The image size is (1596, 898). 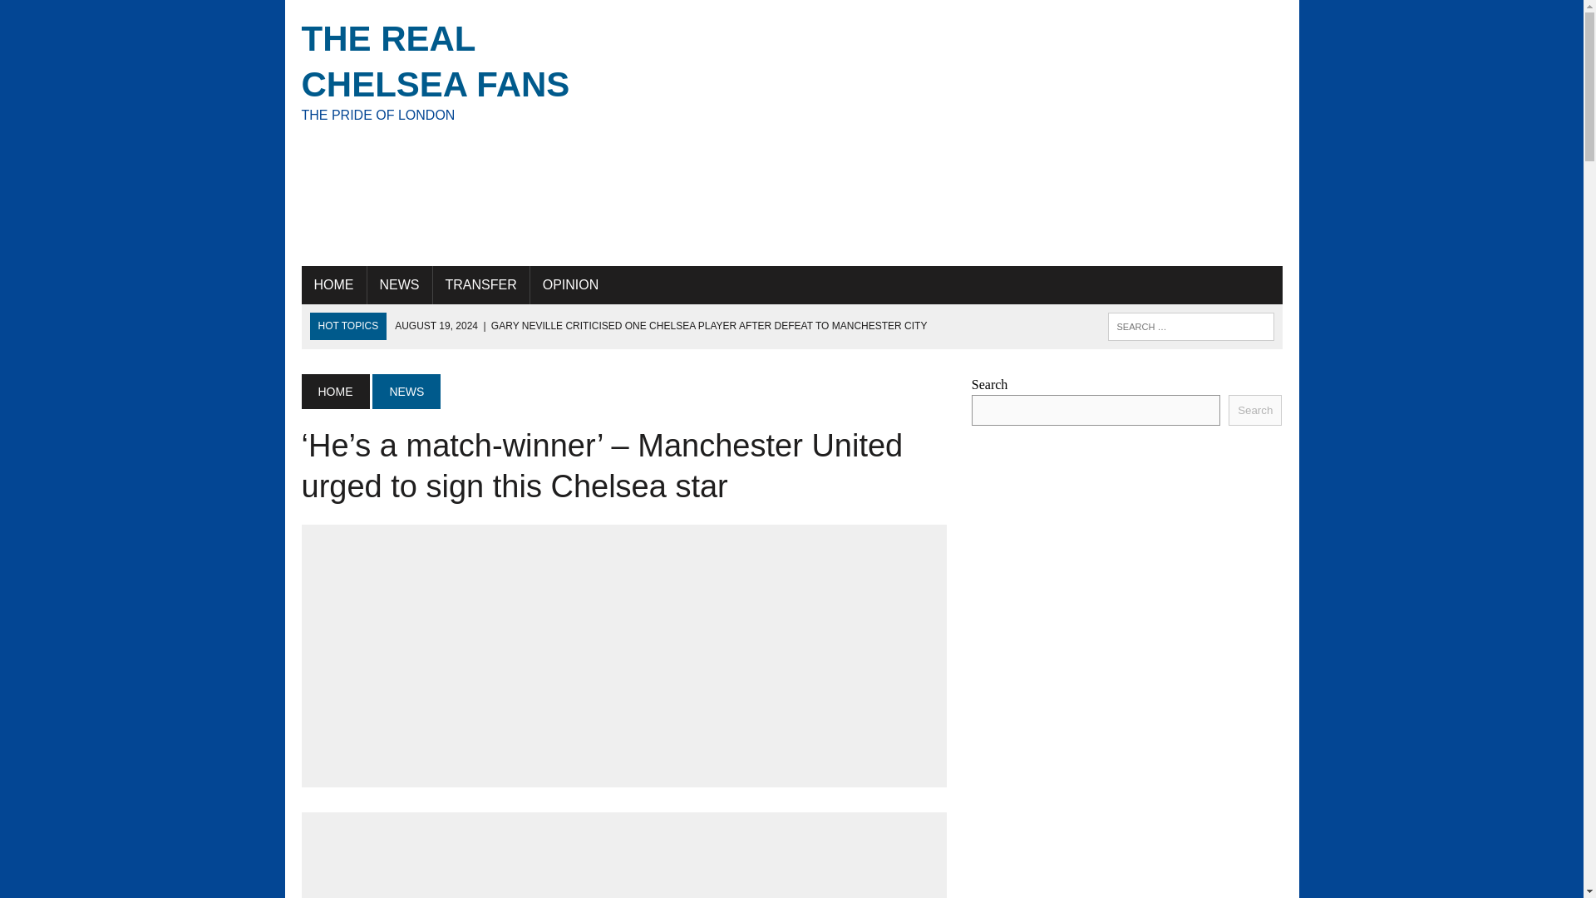 I want to click on Advertisement, so click(x=623, y=862).